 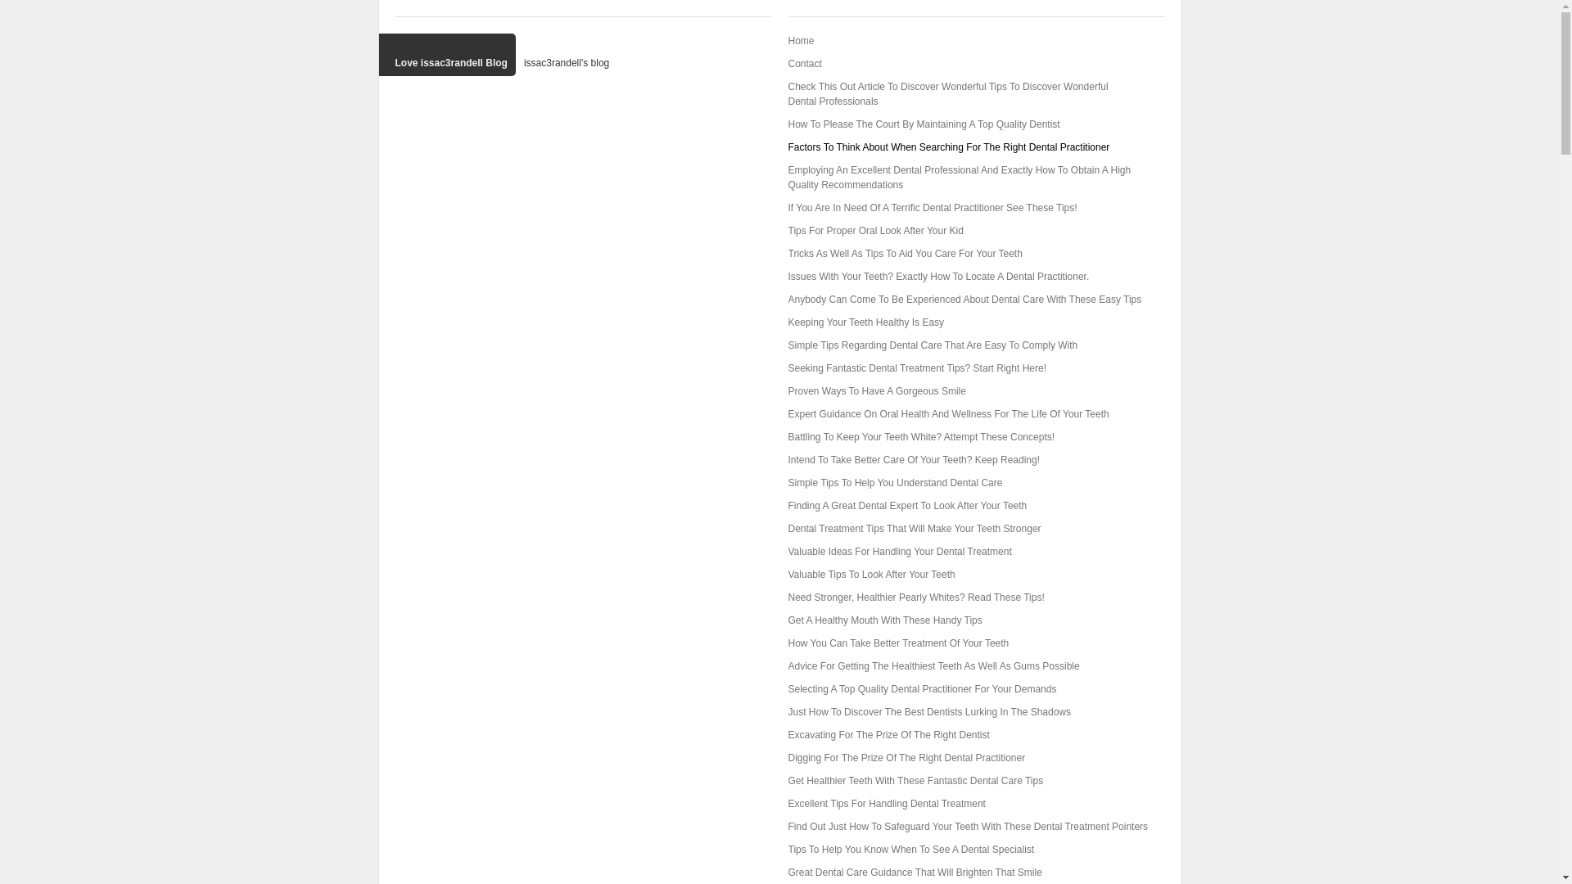 I want to click on Excellent Tips For Handling Dental Treatment, so click(x=886, y=804).